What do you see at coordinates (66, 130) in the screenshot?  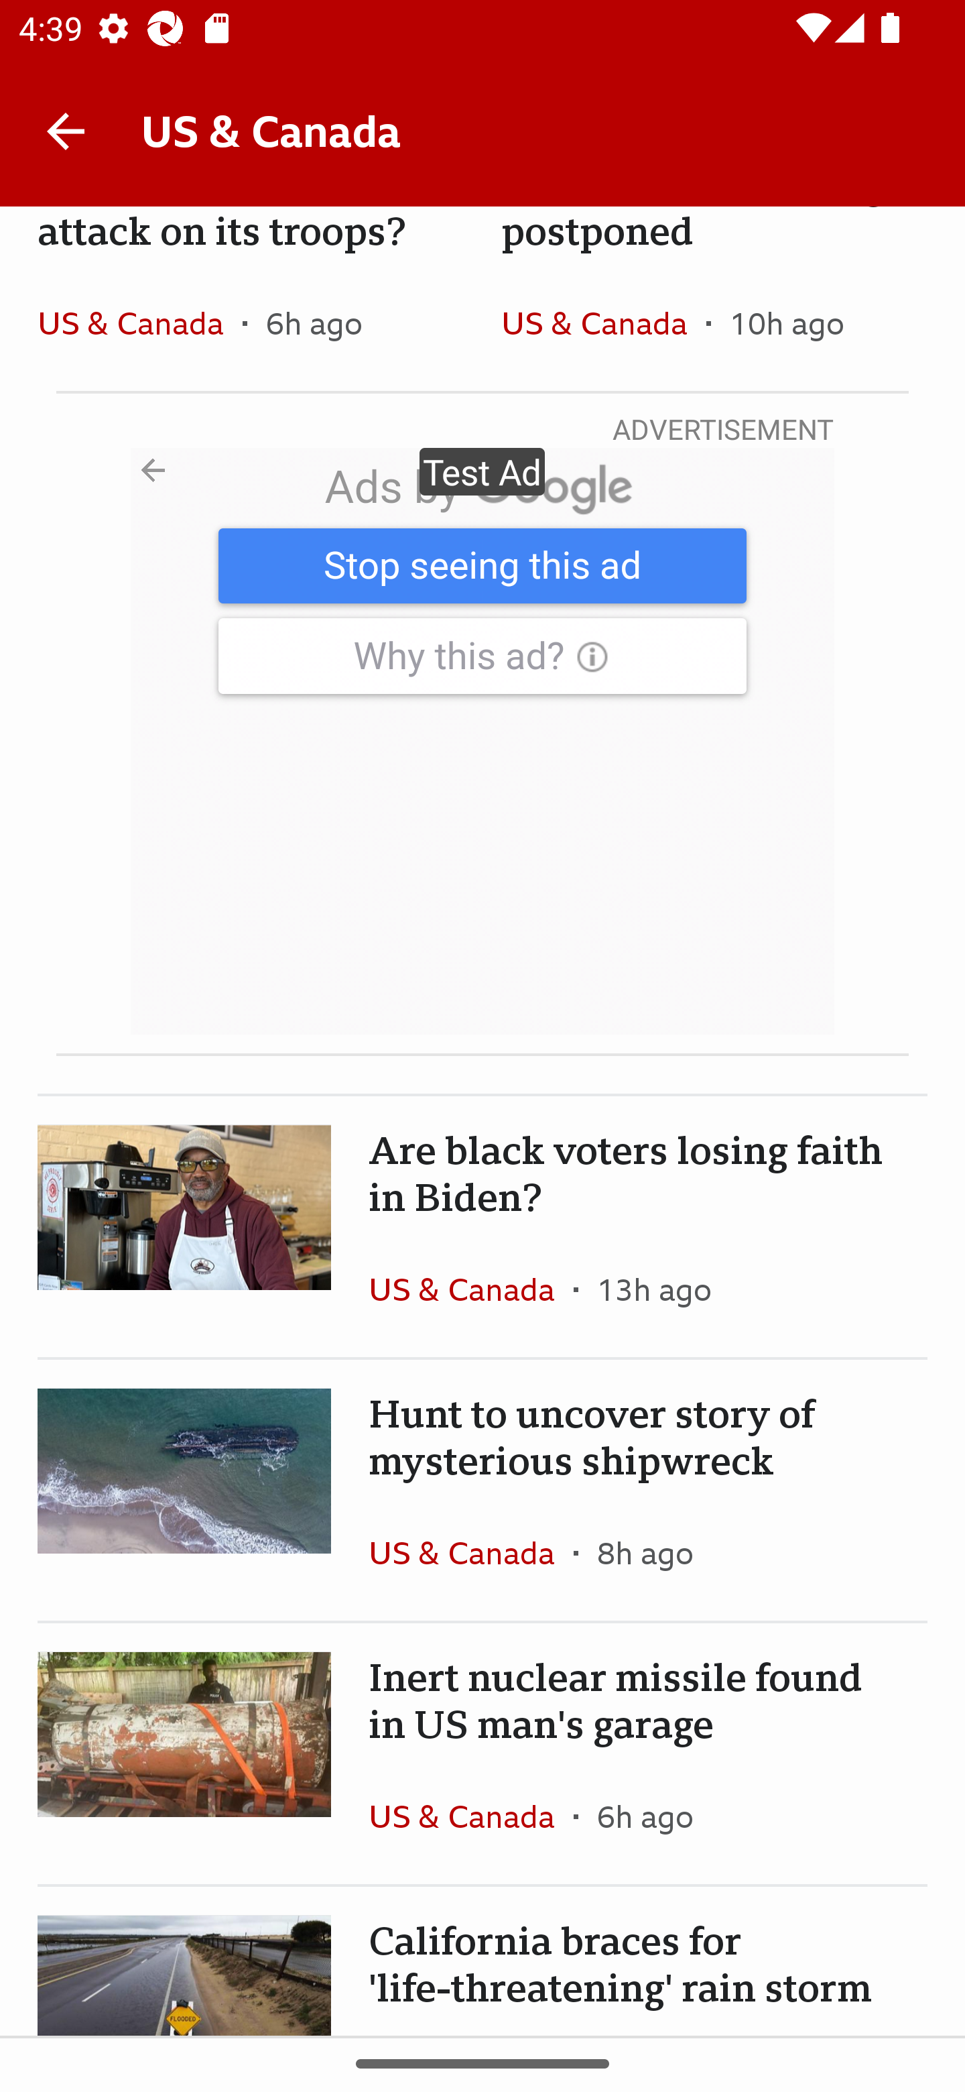 I see `Back` at bounding box center [66, 130].